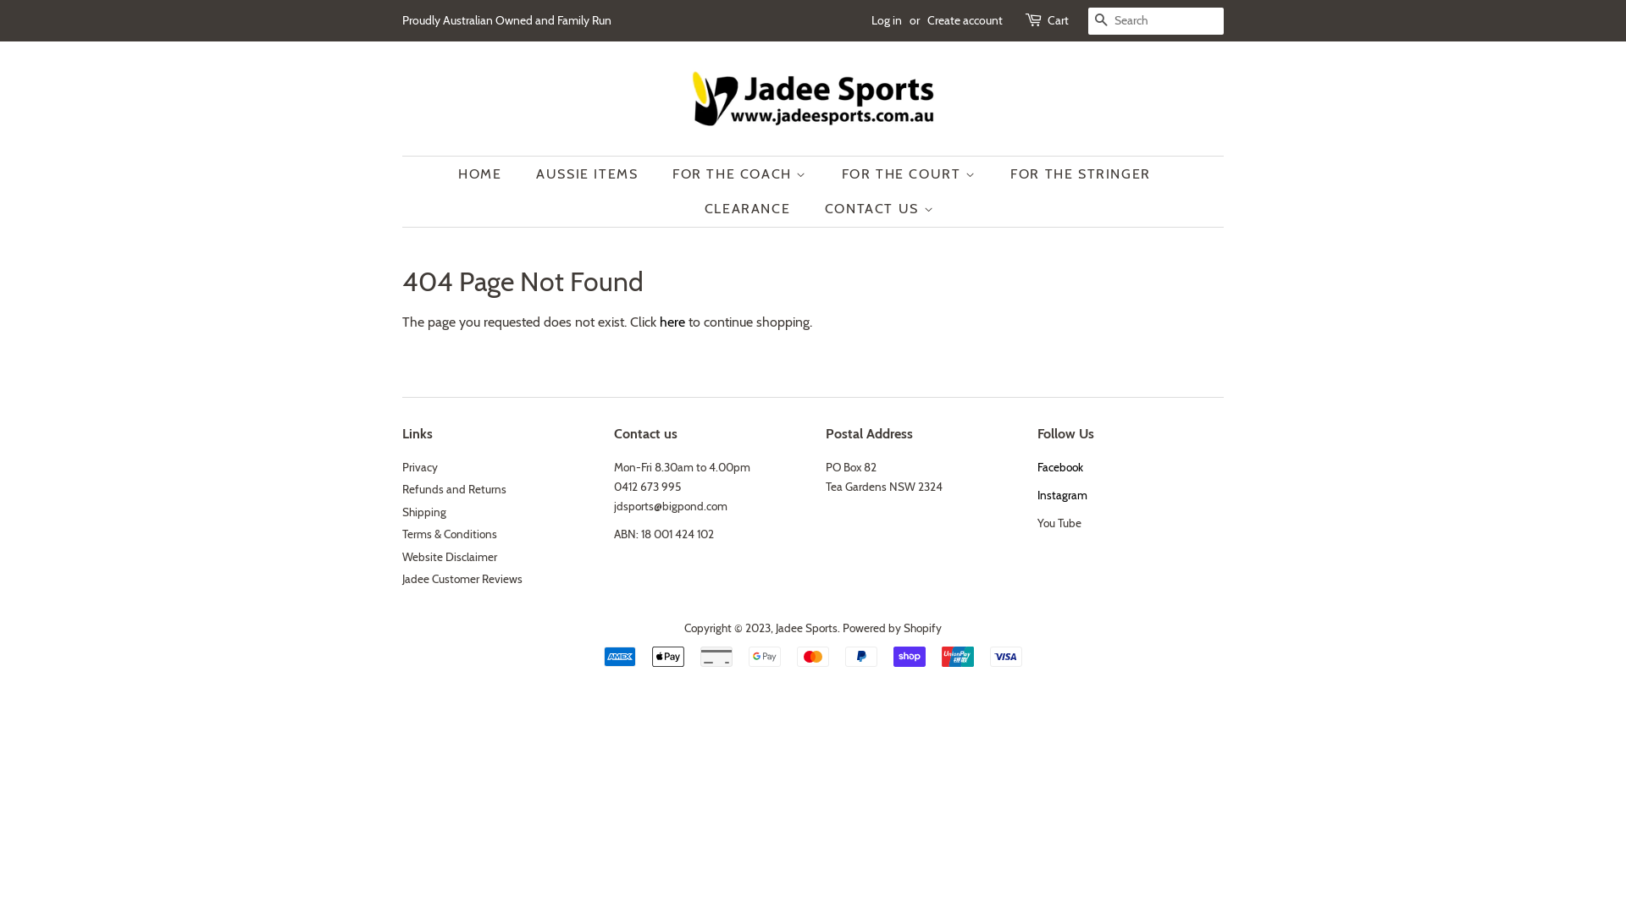 This screenshot has width=1626, height=914. I want to click on Cart, so click(1059, 21).